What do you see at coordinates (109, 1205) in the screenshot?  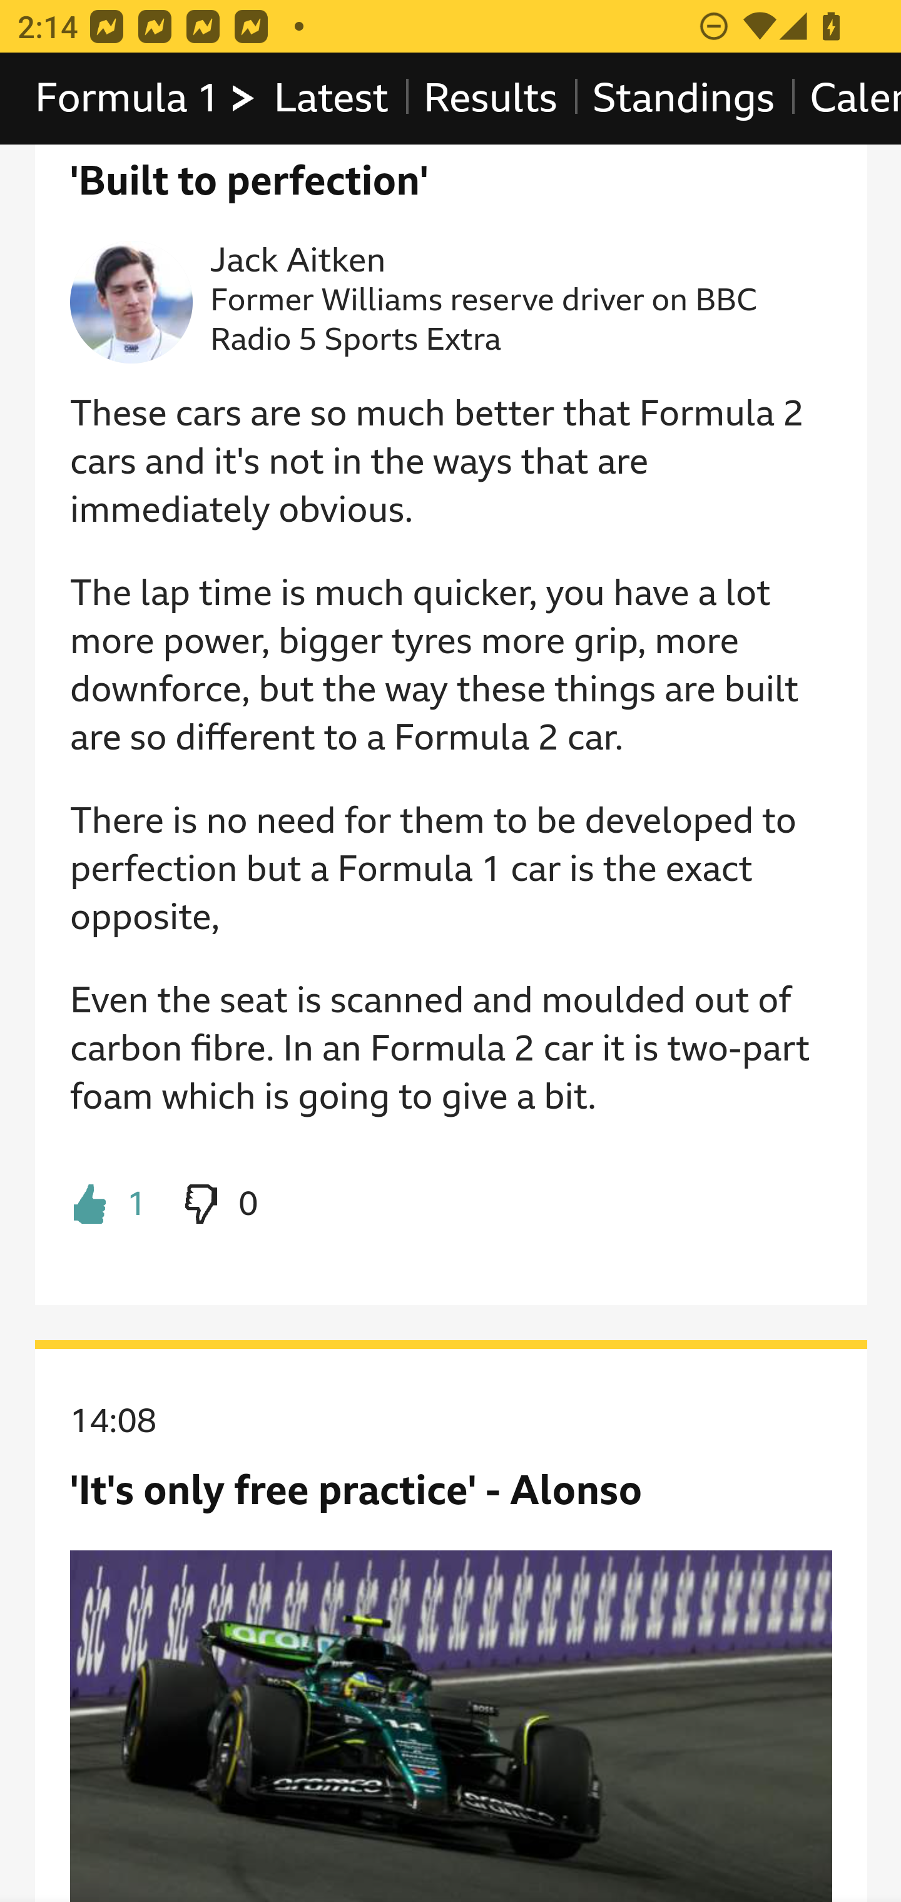 I see `Liked` at bounding box center [109, 1205].